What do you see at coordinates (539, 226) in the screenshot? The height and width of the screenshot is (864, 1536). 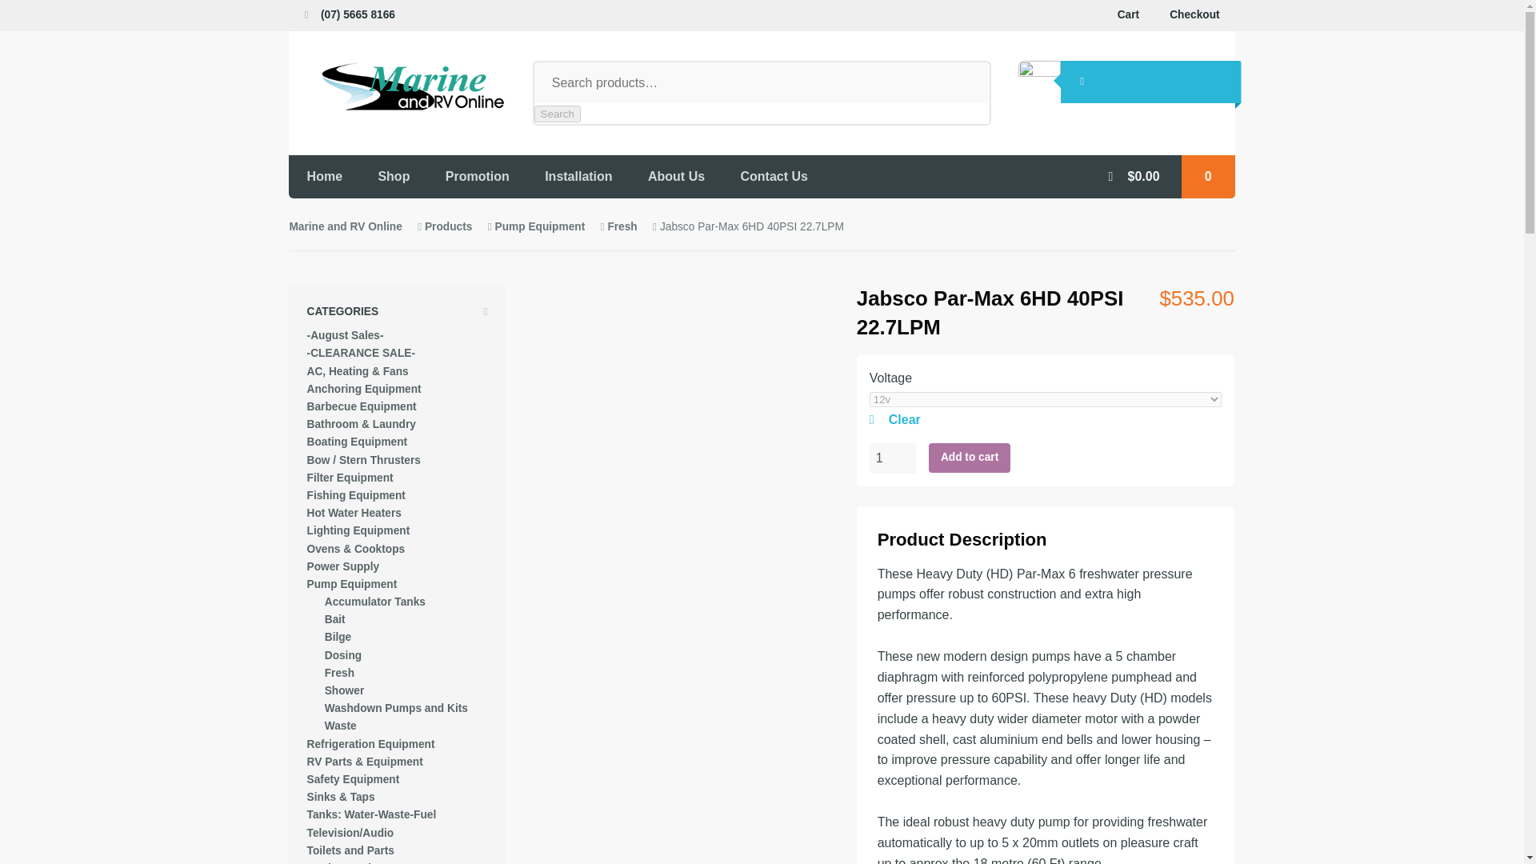 I see `View Pump Equipment` at bounding box center [539, 226].